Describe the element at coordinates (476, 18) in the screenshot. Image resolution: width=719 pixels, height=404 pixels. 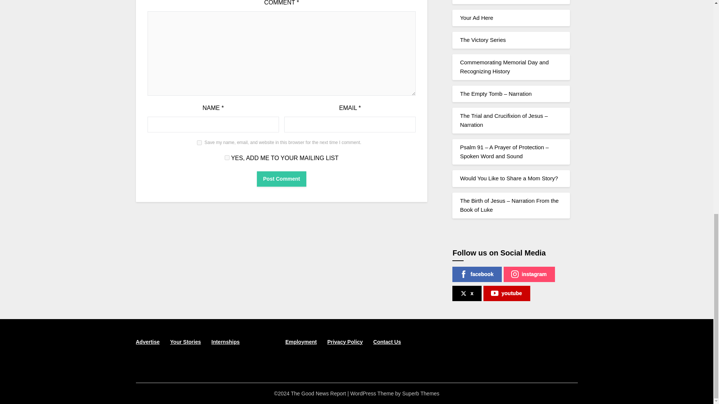
I see `Your Ad Here` at that location.